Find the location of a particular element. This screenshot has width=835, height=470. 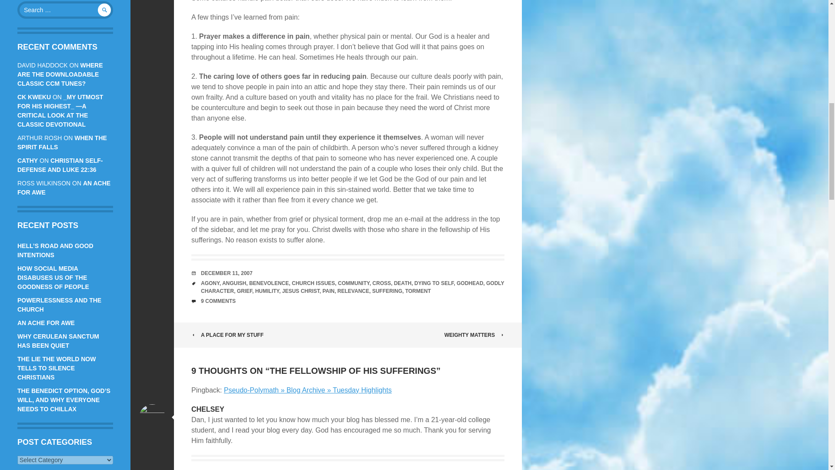

CHRISTIAN SELF-DEFENSE AND LUKE 22:36 is located at coordinates (60, 165).